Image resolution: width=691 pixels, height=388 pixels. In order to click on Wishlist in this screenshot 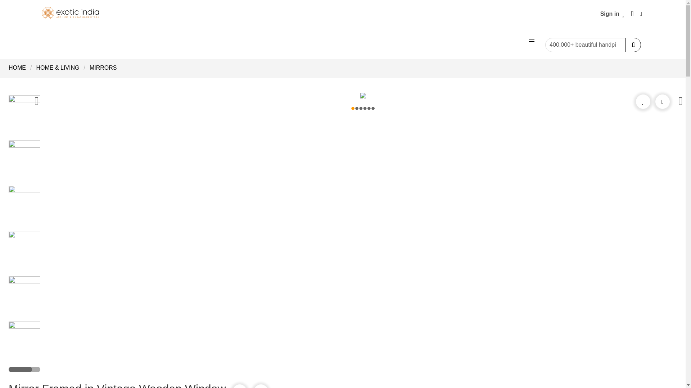, I will do `click(623, 14)`.